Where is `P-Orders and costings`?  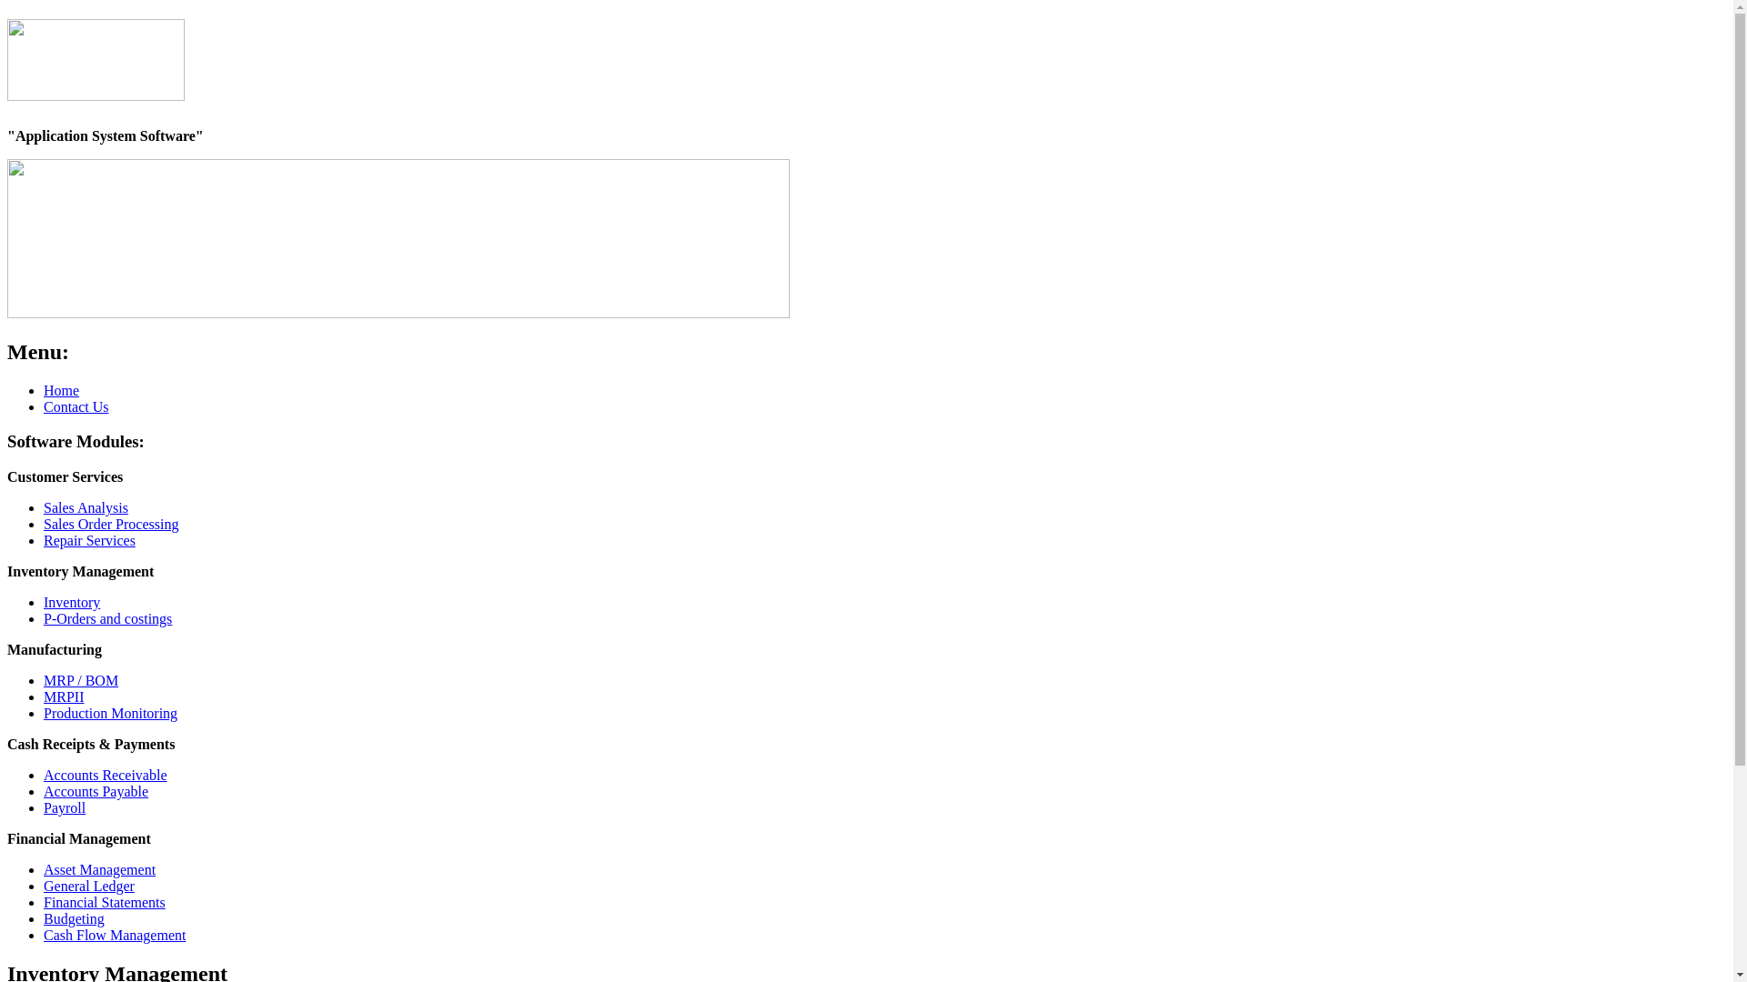 P-Orders and costings is located at coordinates (107, 618).